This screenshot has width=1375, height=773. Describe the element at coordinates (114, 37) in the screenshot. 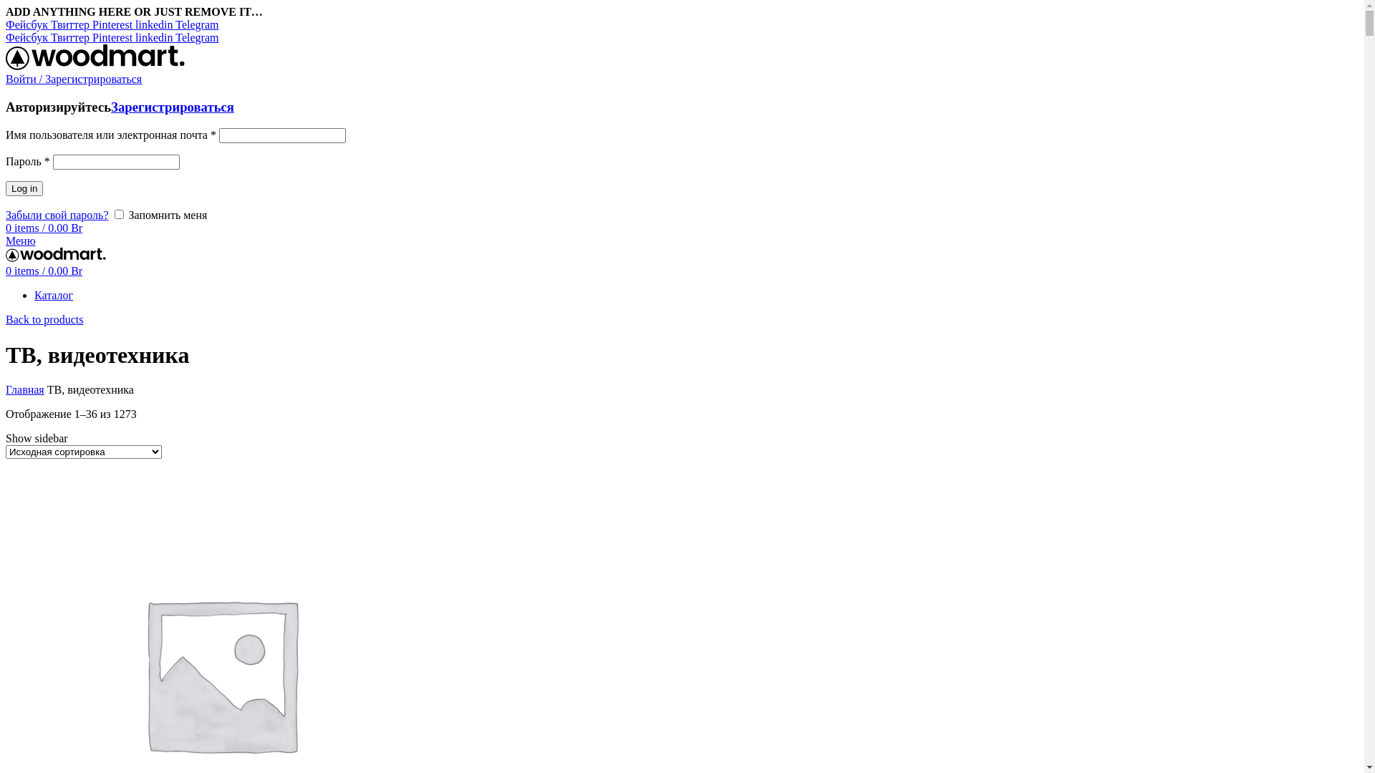

I see `Pinterest` at that location.